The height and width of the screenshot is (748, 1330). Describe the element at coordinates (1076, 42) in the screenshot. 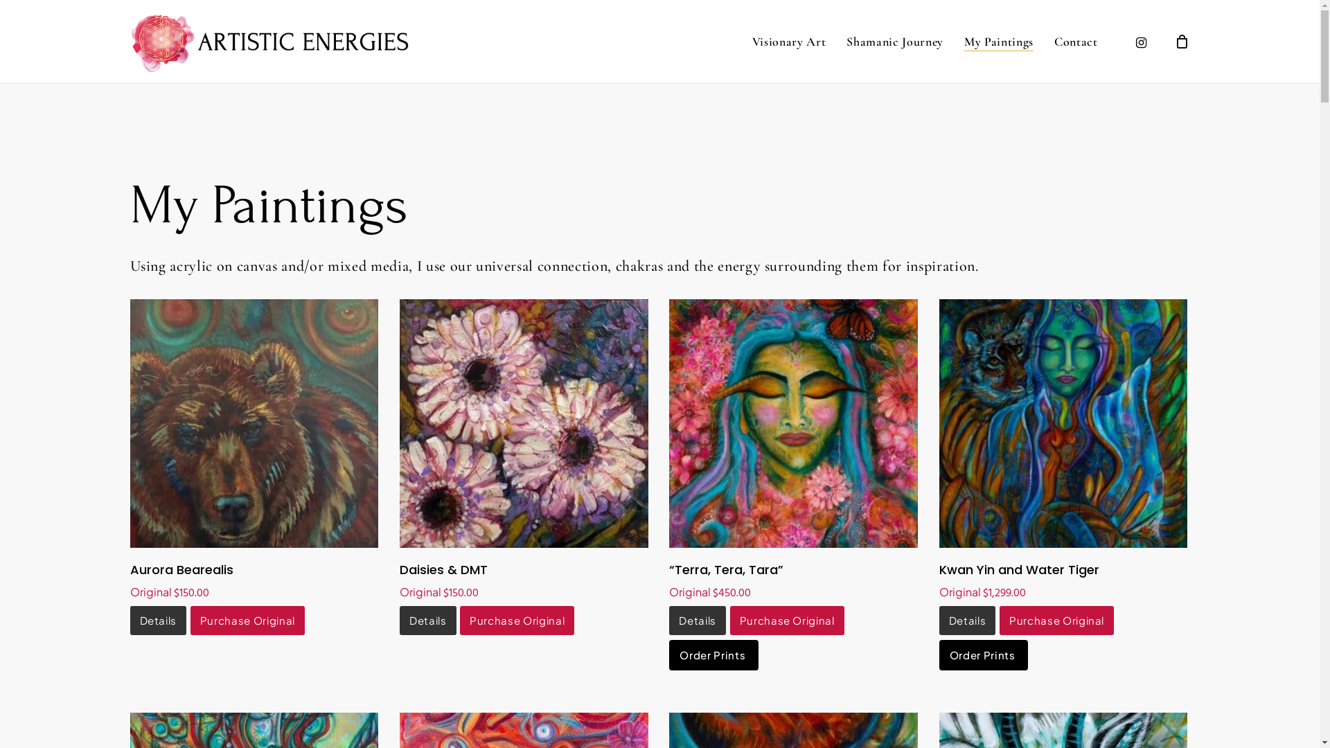

I see `Contact` at that location.